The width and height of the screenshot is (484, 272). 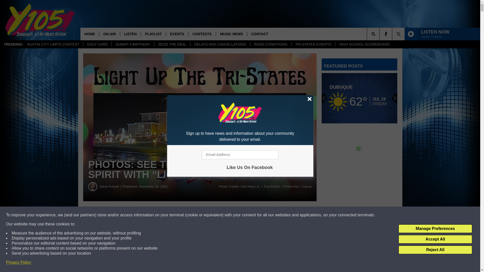 I want to click on SEARCH, so click(x=380, y=34).